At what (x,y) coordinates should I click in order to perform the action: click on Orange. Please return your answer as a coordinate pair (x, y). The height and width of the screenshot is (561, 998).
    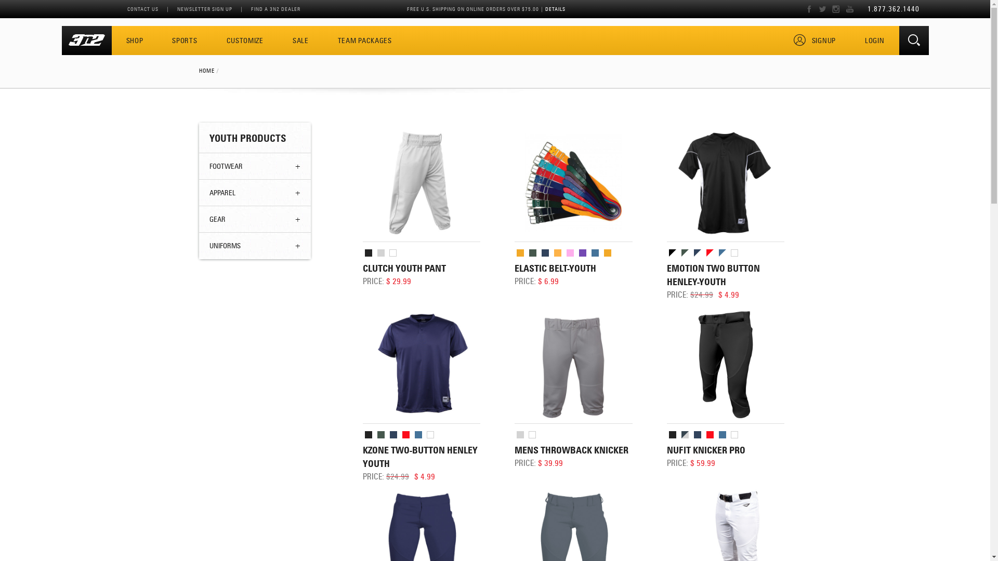
    Looking at the image, I should click on (558, 253).